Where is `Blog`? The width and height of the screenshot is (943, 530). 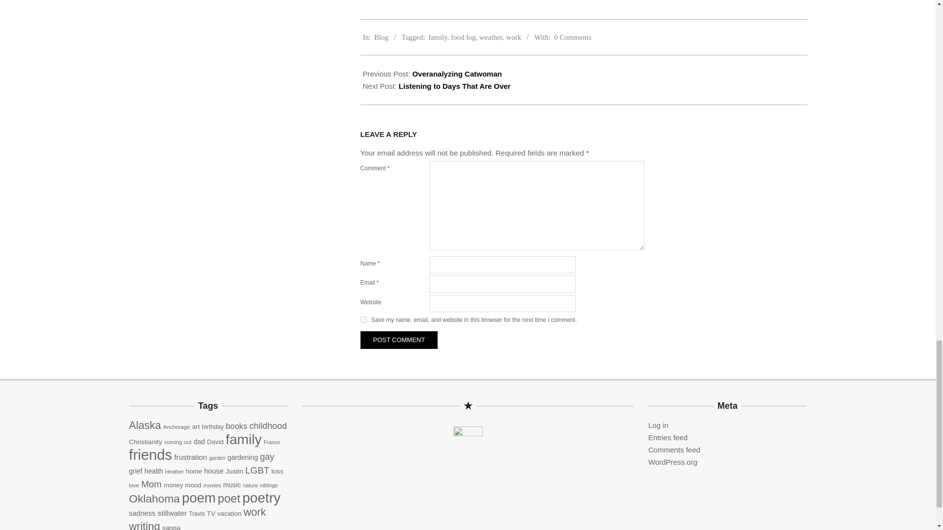 Blog is located at coordinates (381, 37).